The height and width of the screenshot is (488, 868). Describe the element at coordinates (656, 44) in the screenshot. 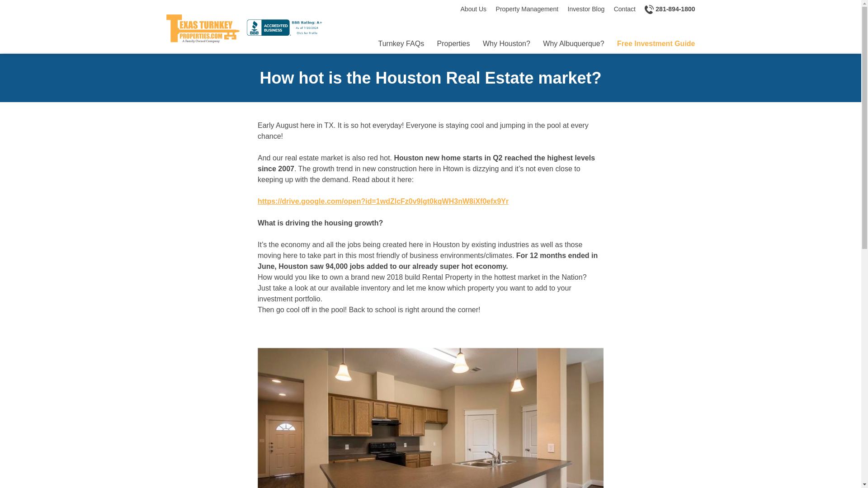

I see `Free Investment Guide` at that location.